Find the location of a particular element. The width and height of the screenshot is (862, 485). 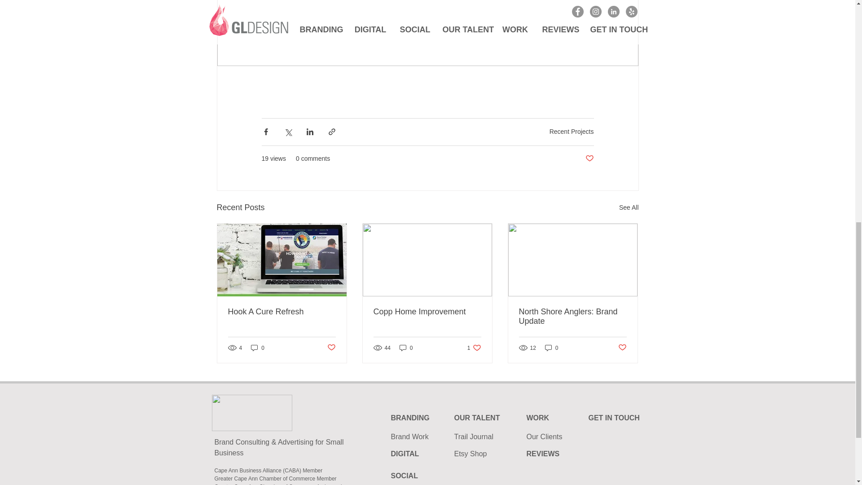

Post not marked as liked is located at coordinates (231, 479).